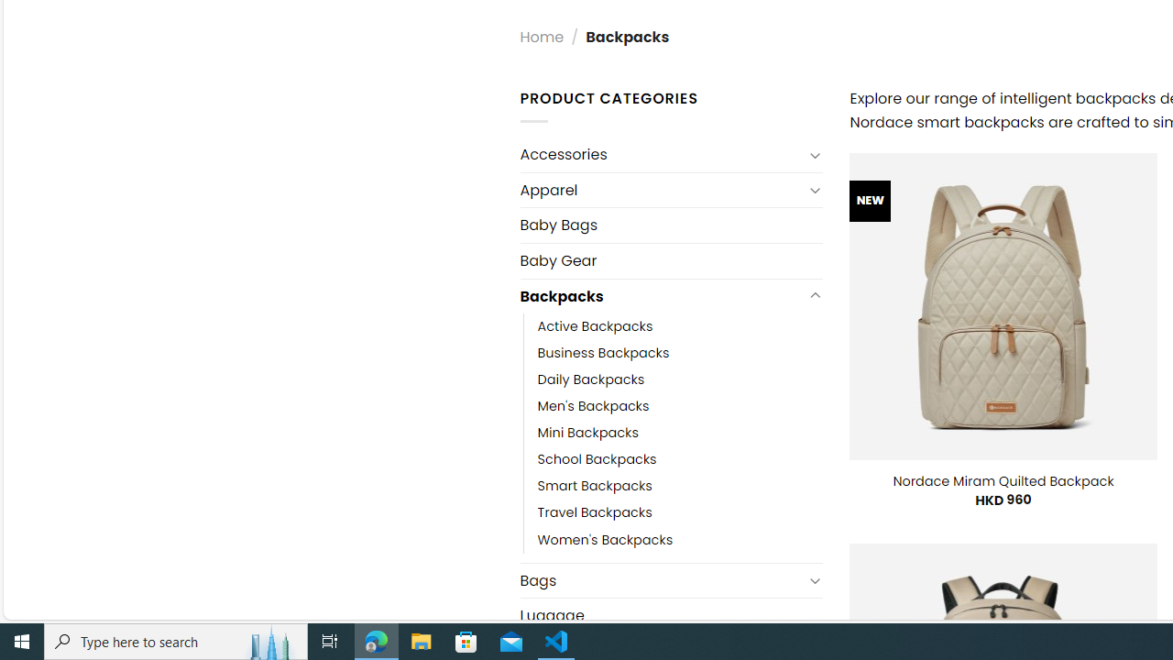 Image resolution: width=1173 pixels, height=660 pixels. What do you see at coordinates (671, 616) in the screenshot?
I see `Luggage` at bounding box center [671, 616].